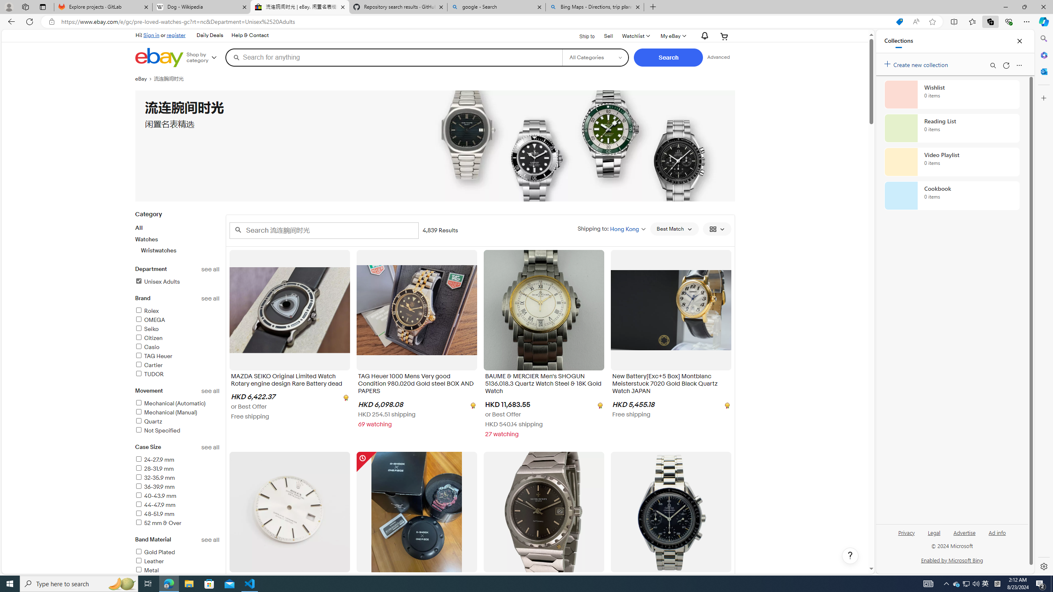  What do you see at coordinates (1019, 65) in the screenshot?
I see `More options menu` at bounding box center [1019, 65].